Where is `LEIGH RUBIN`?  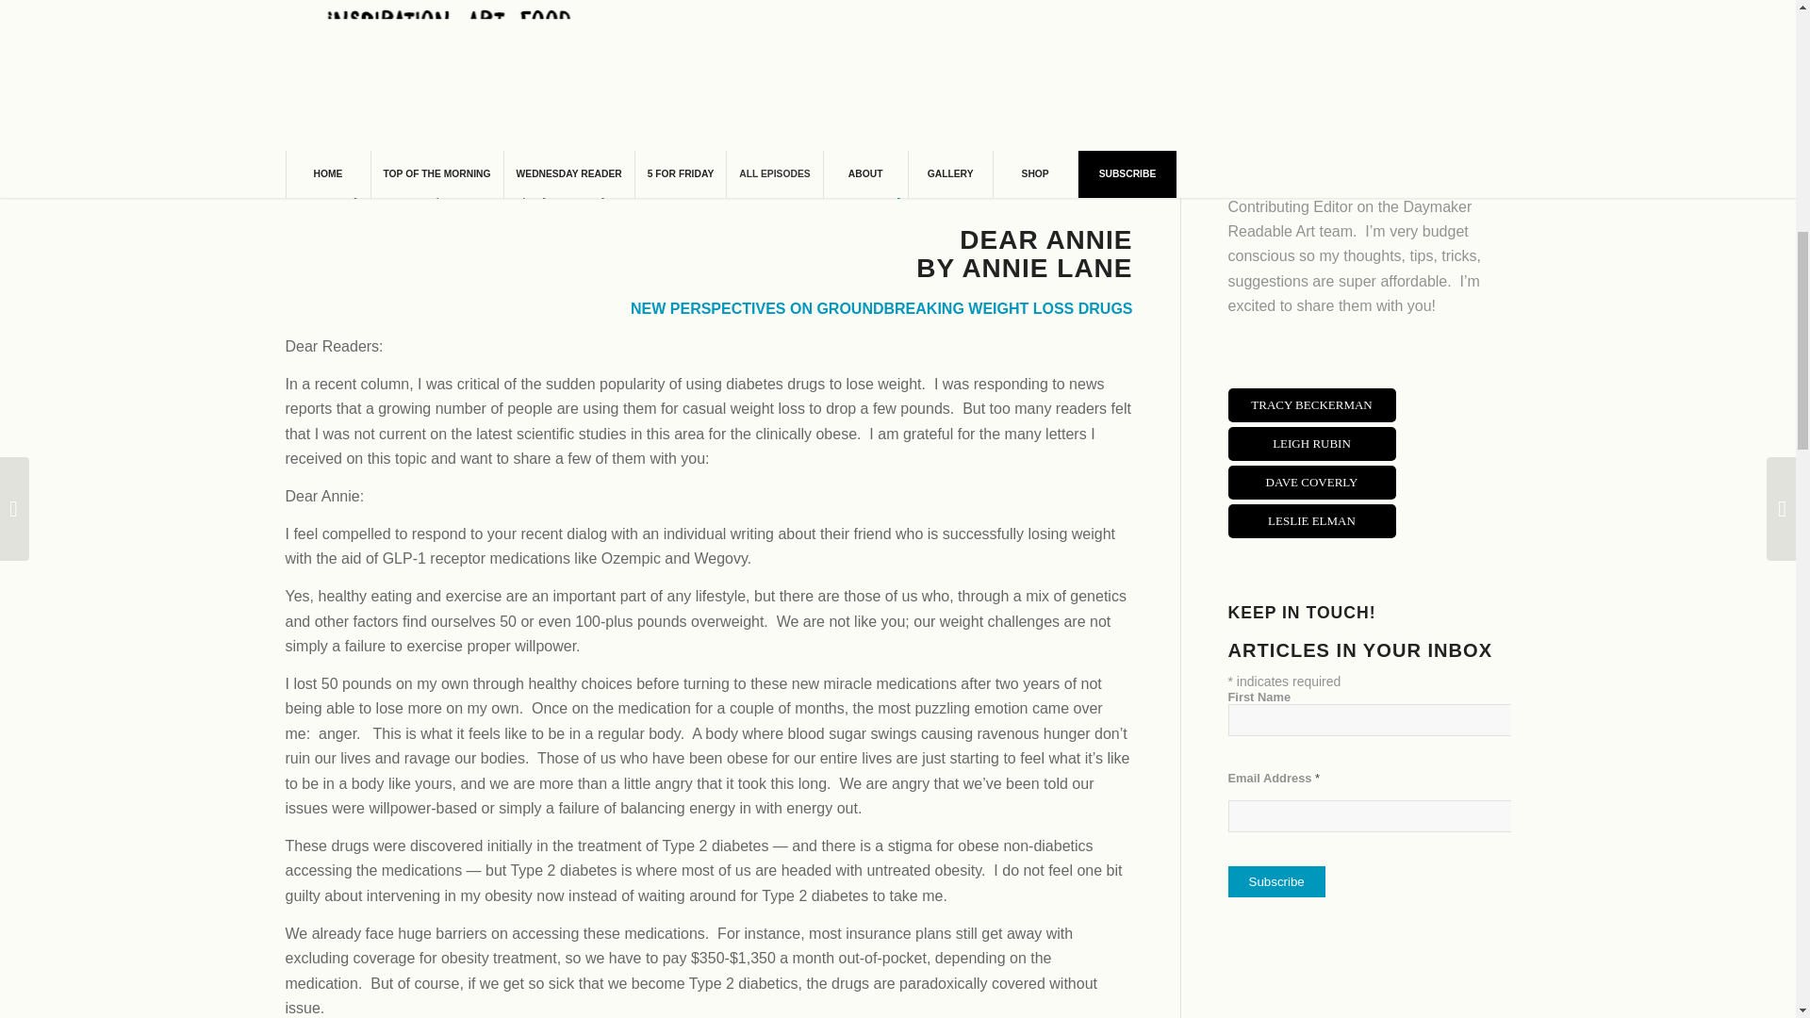
LEIGH RUBIN is located at coordinates (1310, 443).